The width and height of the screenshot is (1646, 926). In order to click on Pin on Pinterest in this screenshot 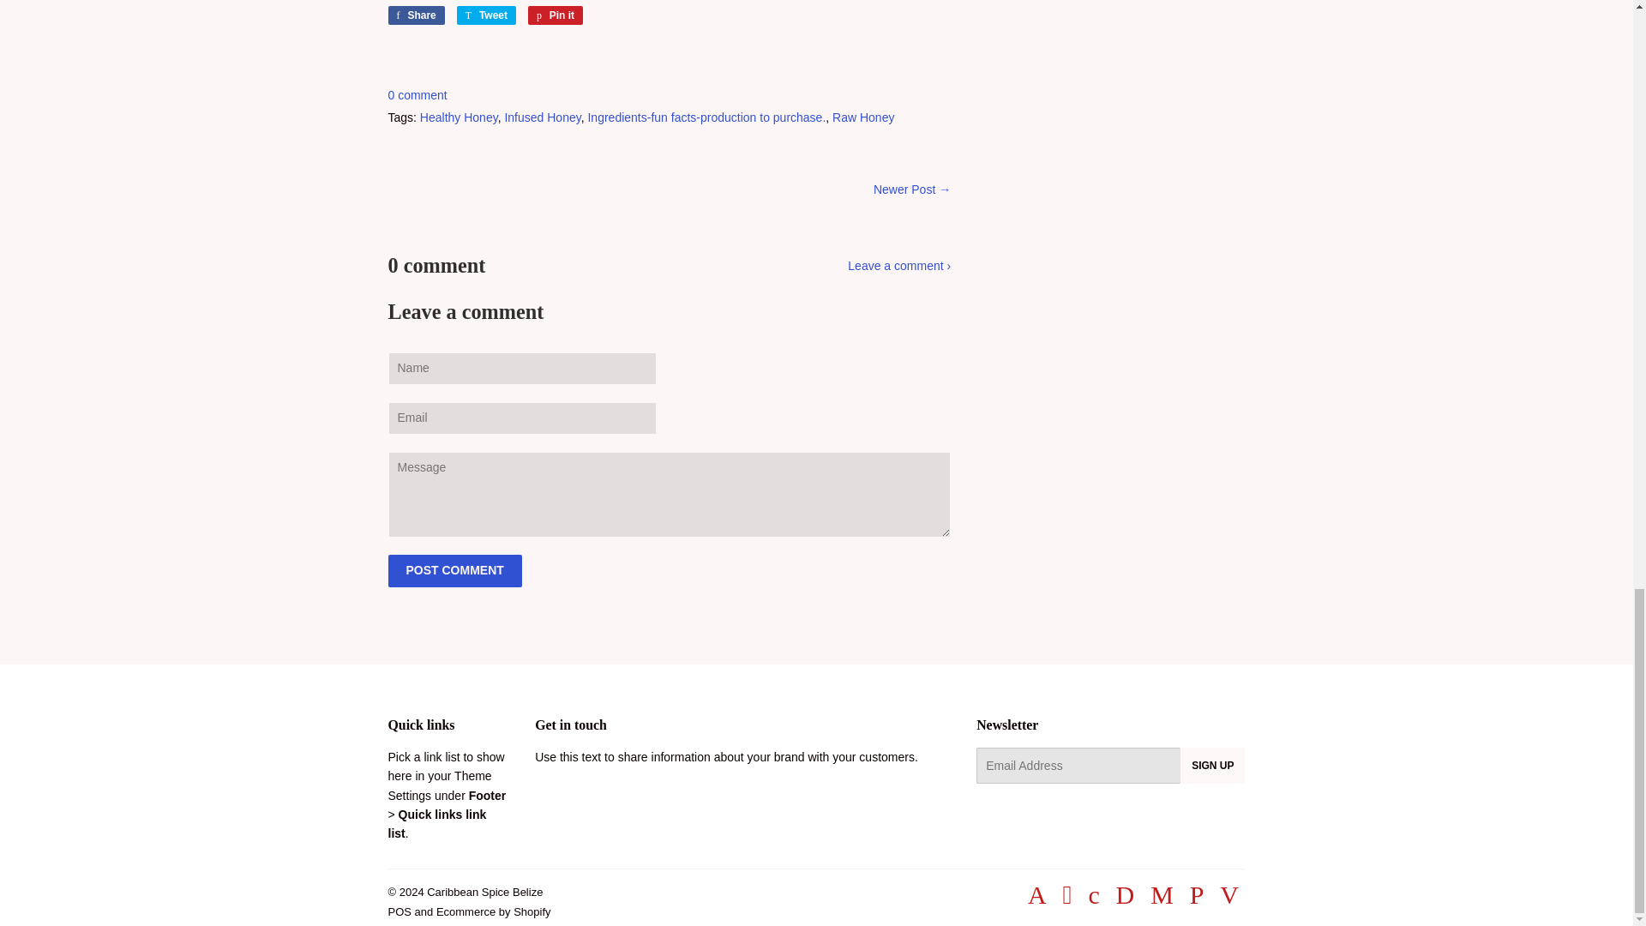, I will do `click(556, 15)`.